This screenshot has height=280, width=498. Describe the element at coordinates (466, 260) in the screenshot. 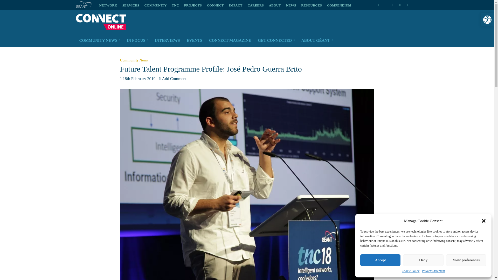

I see `View preferences` at that location.